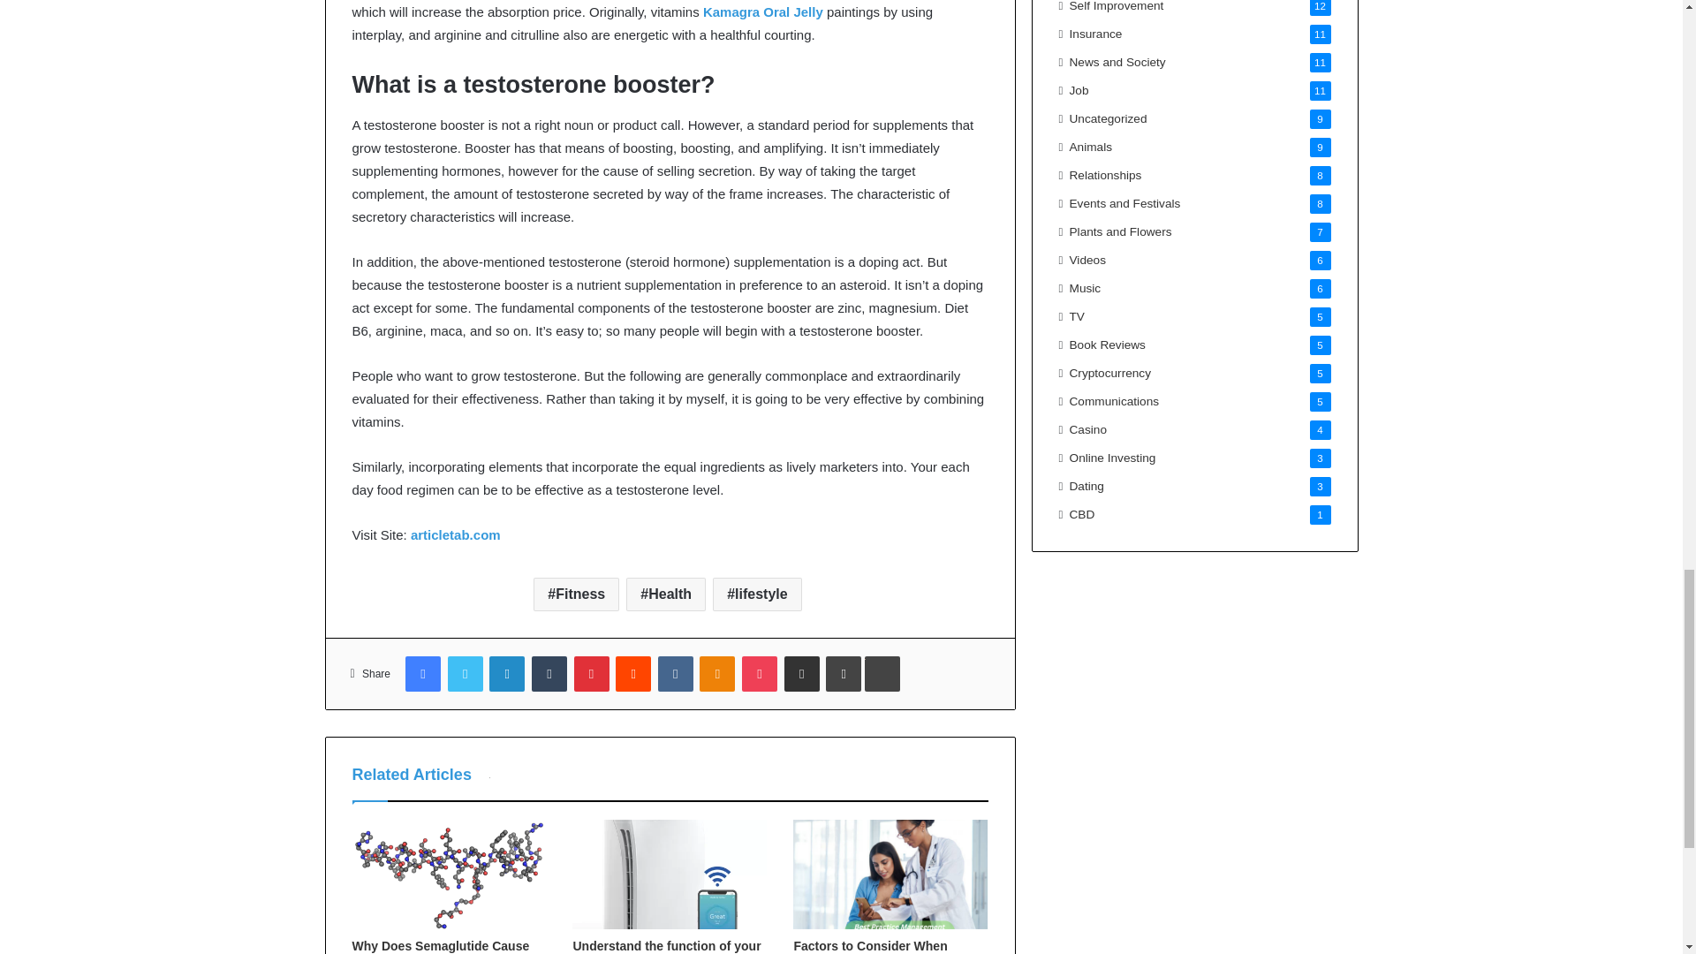  I want to click on Kamagra Oral Jelly, so click(763, 11).